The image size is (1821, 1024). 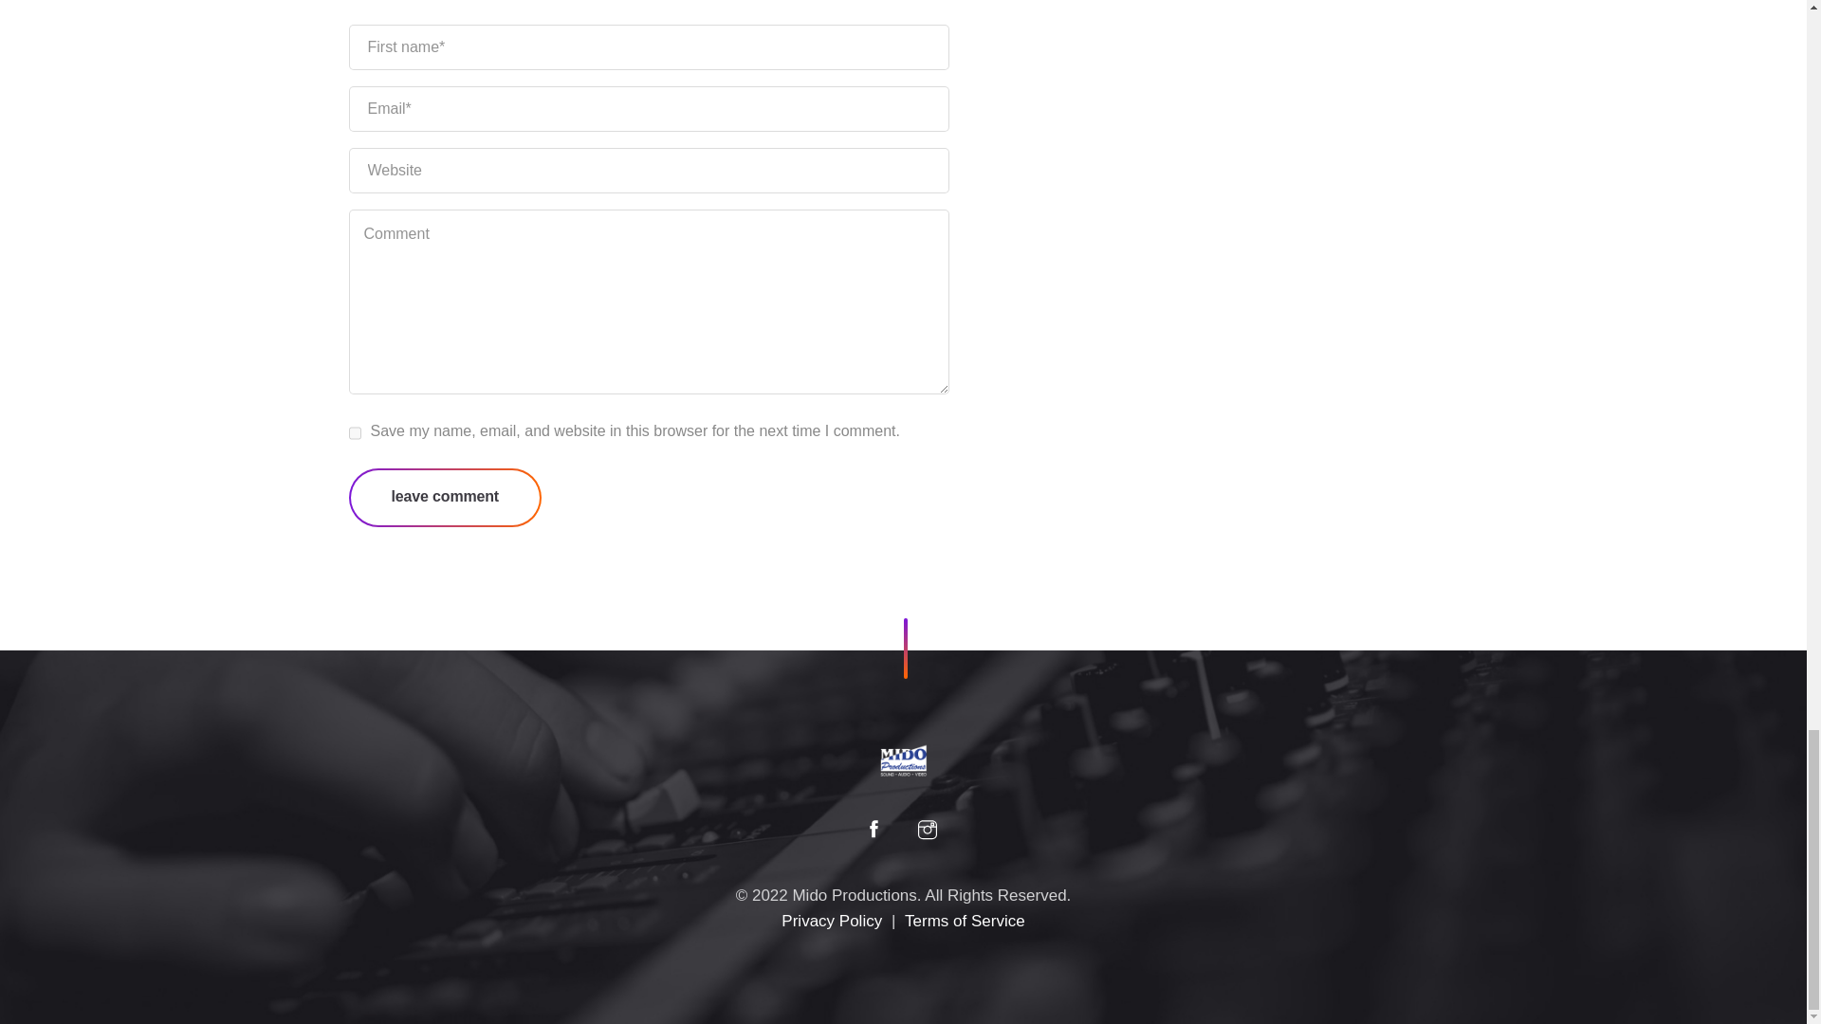 What do you see at coordinates (446, 497) in the screenshot?
I see `leave comment` at bounding box center [446, 497].